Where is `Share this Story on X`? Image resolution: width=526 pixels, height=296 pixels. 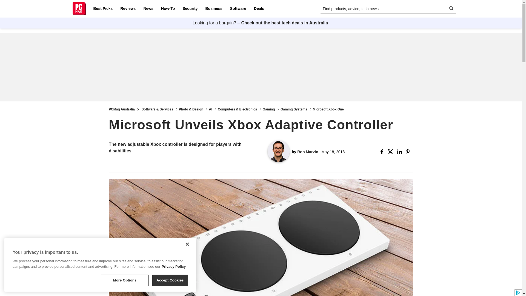 Share this Story on X is located at coordinates (391, 152).